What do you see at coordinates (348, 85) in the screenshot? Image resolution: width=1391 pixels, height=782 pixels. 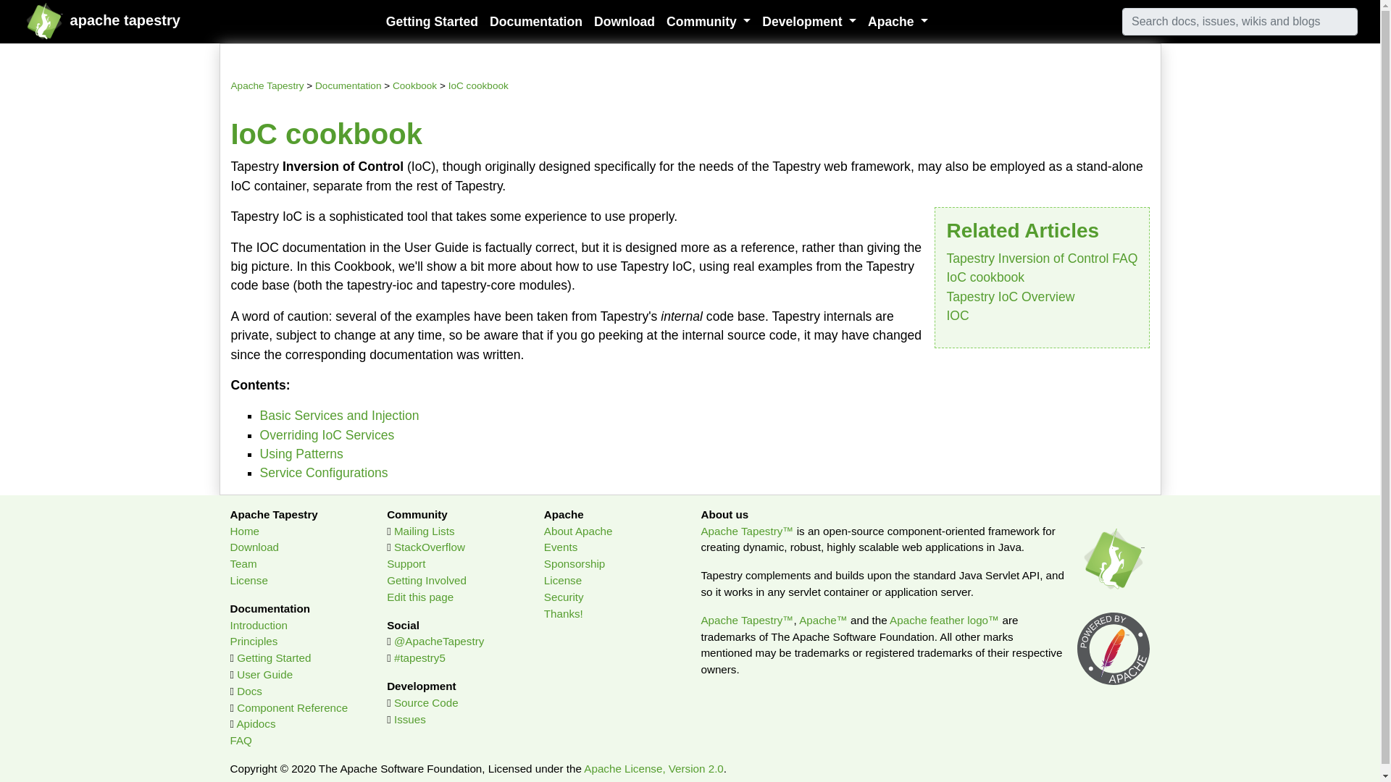 I see `Documentation` at bounding box center [348, 85].